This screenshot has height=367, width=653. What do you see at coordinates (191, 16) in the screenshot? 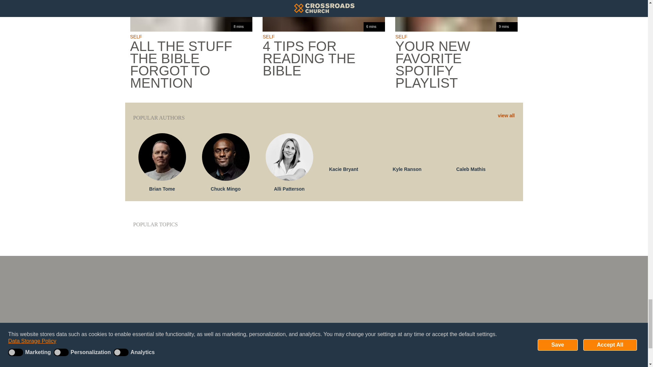
I see `8 mins` at bounding box center [191, 16].